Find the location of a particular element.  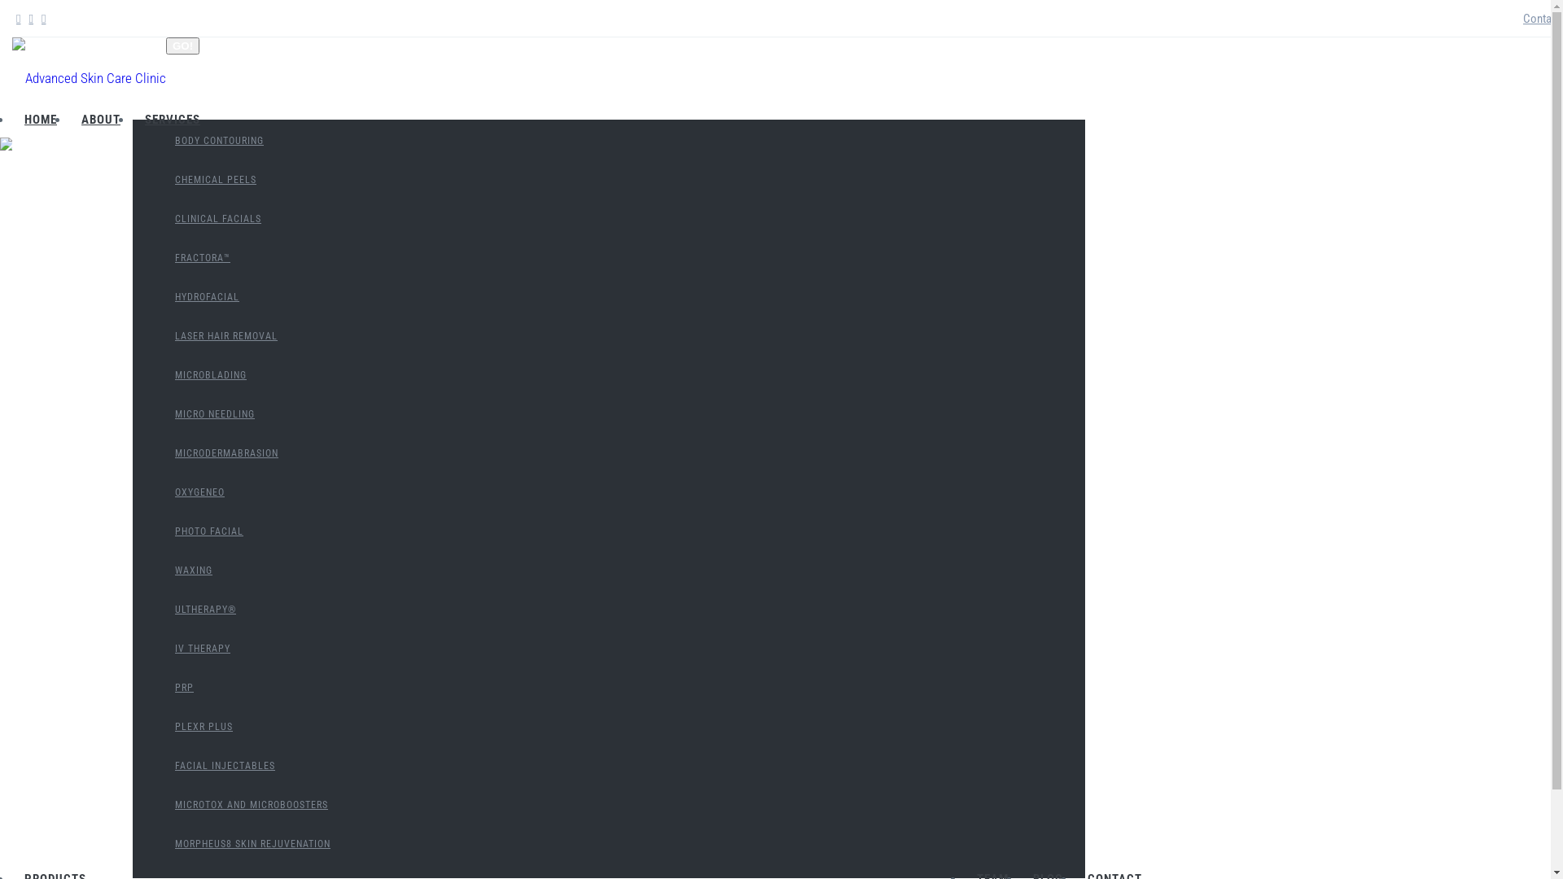

Skip to main content is located at coordinates (55, 0).